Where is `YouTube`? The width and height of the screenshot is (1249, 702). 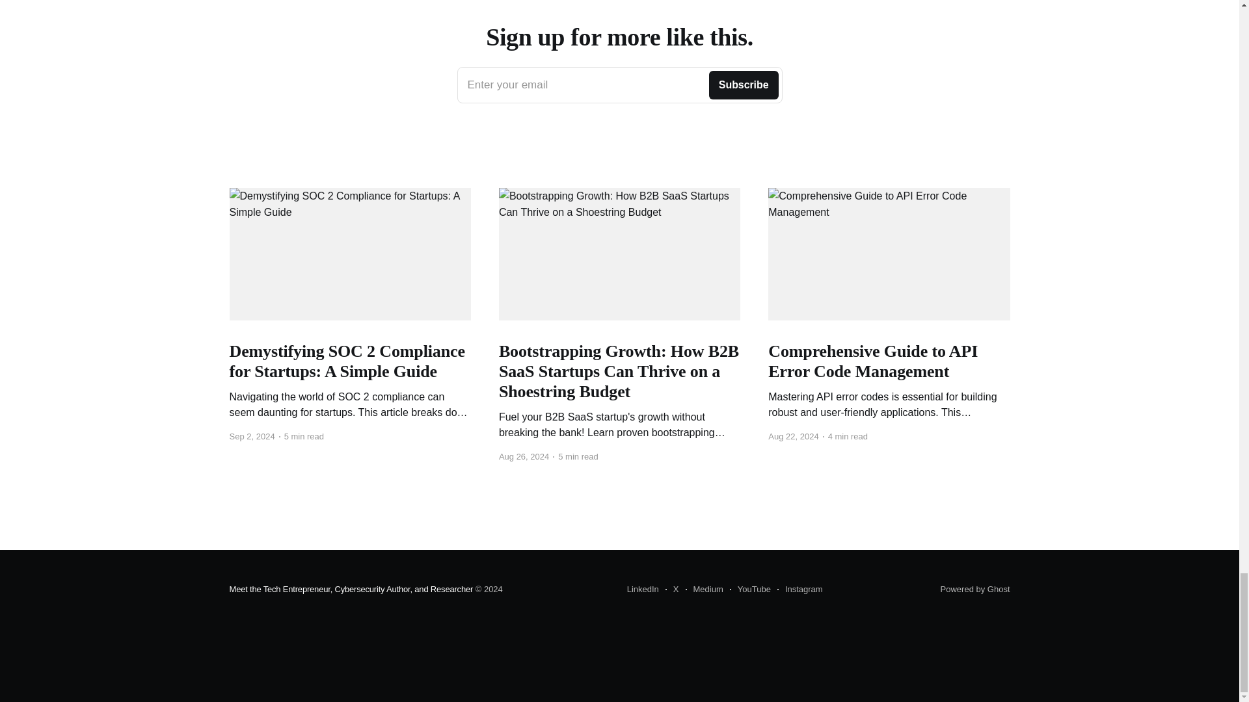
YouTube is located at coordinates (749, 590).